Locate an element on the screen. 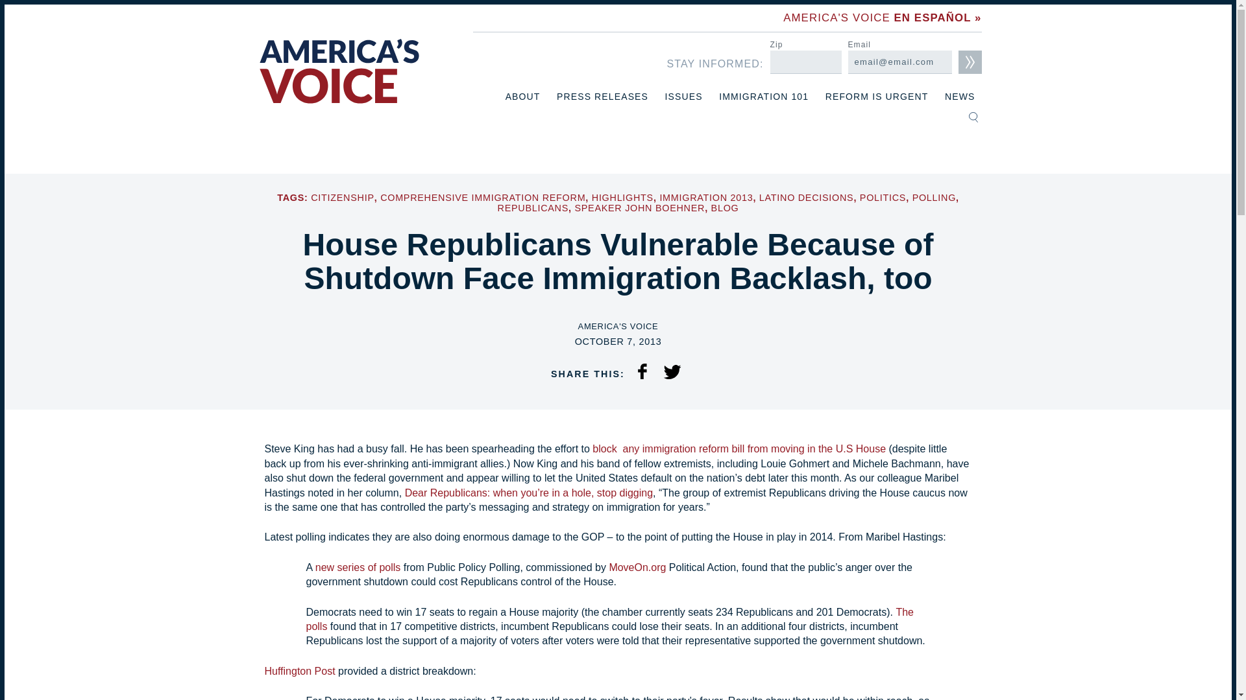 This screenshot has width=1246, height=700. Huffington Post is located at coordinates (300, 671).